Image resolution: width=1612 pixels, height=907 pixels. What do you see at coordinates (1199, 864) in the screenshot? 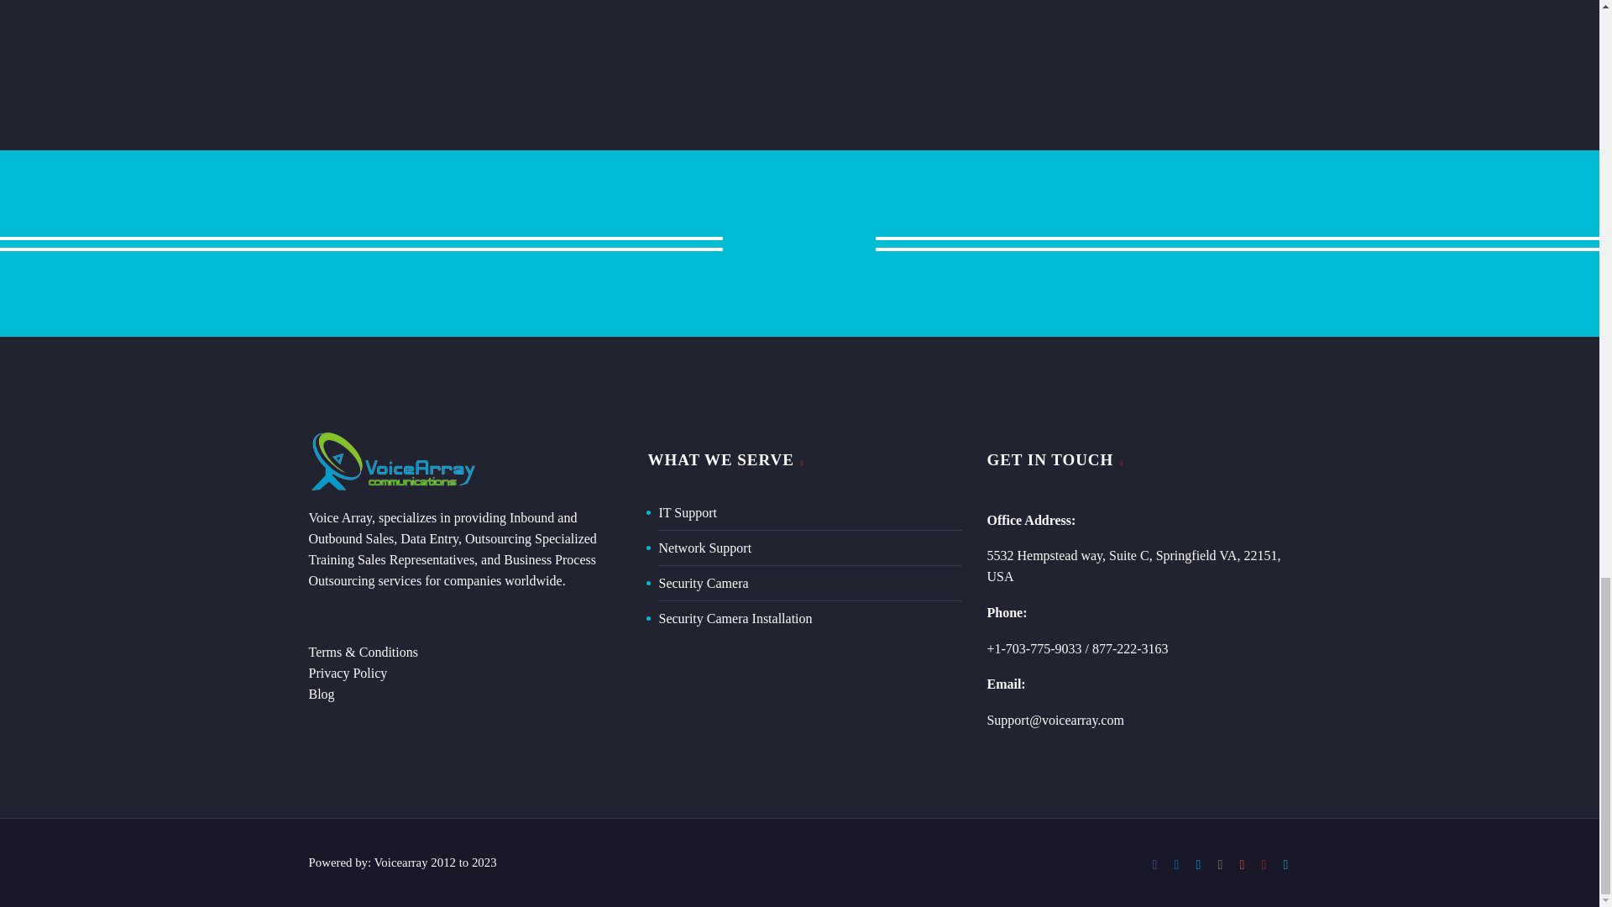
I see `Twitter` at bounding box center [1199, 864].